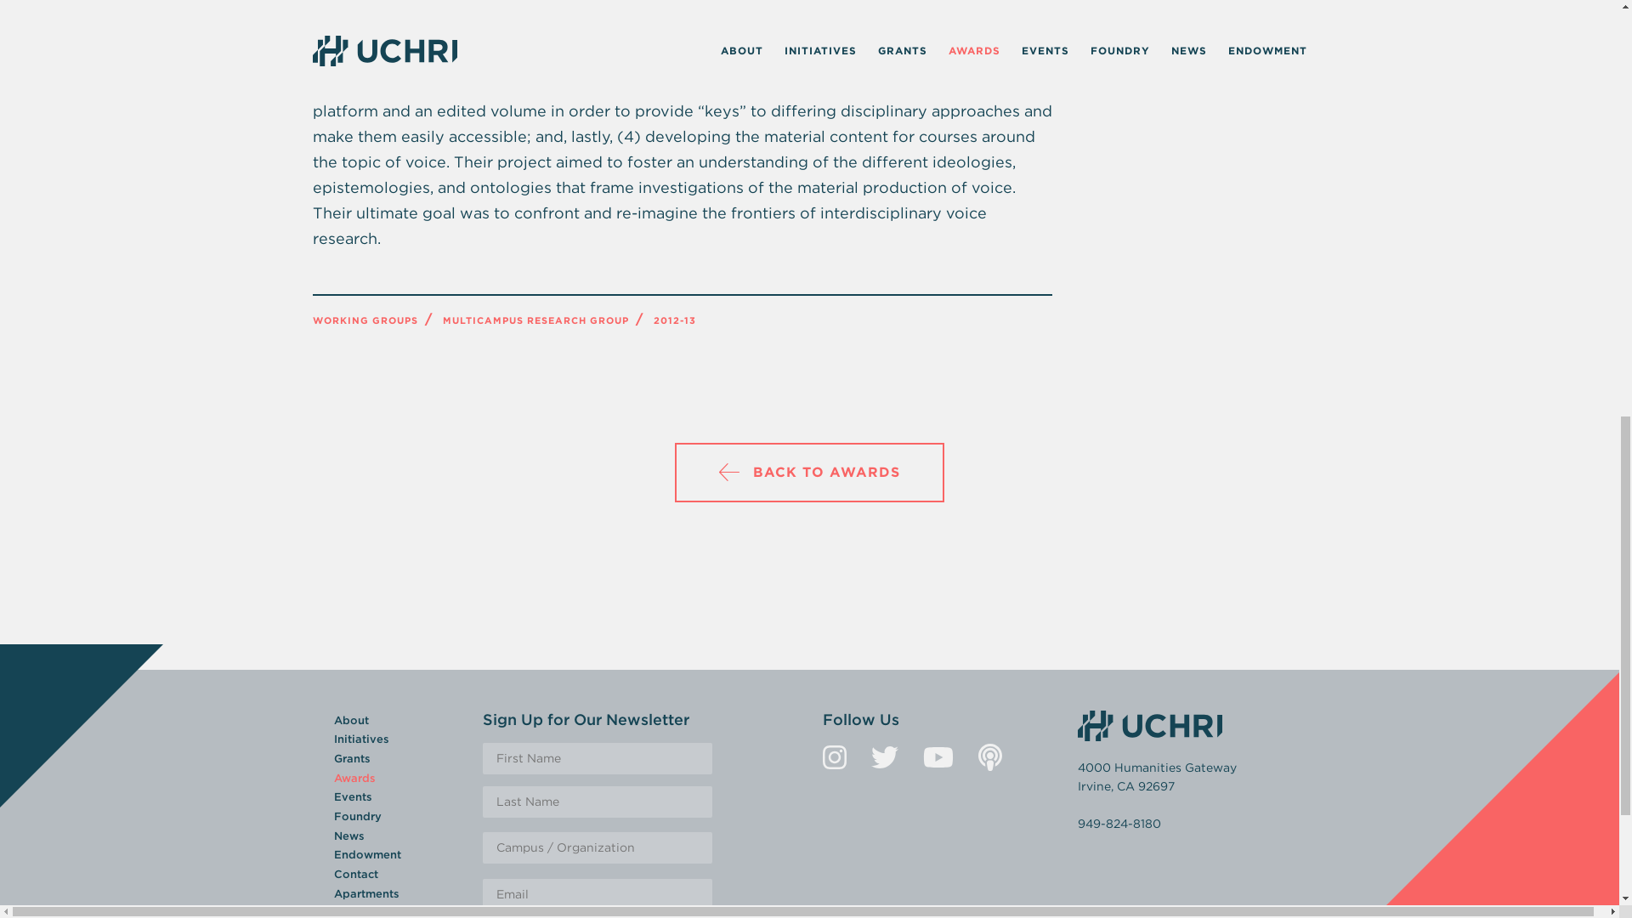 Image resolution: width=1632 pixels, height=918 pixels. What do you see at coordinates (350, 721) in the screenshot?
I see `About` at bounding box center [350, 721].